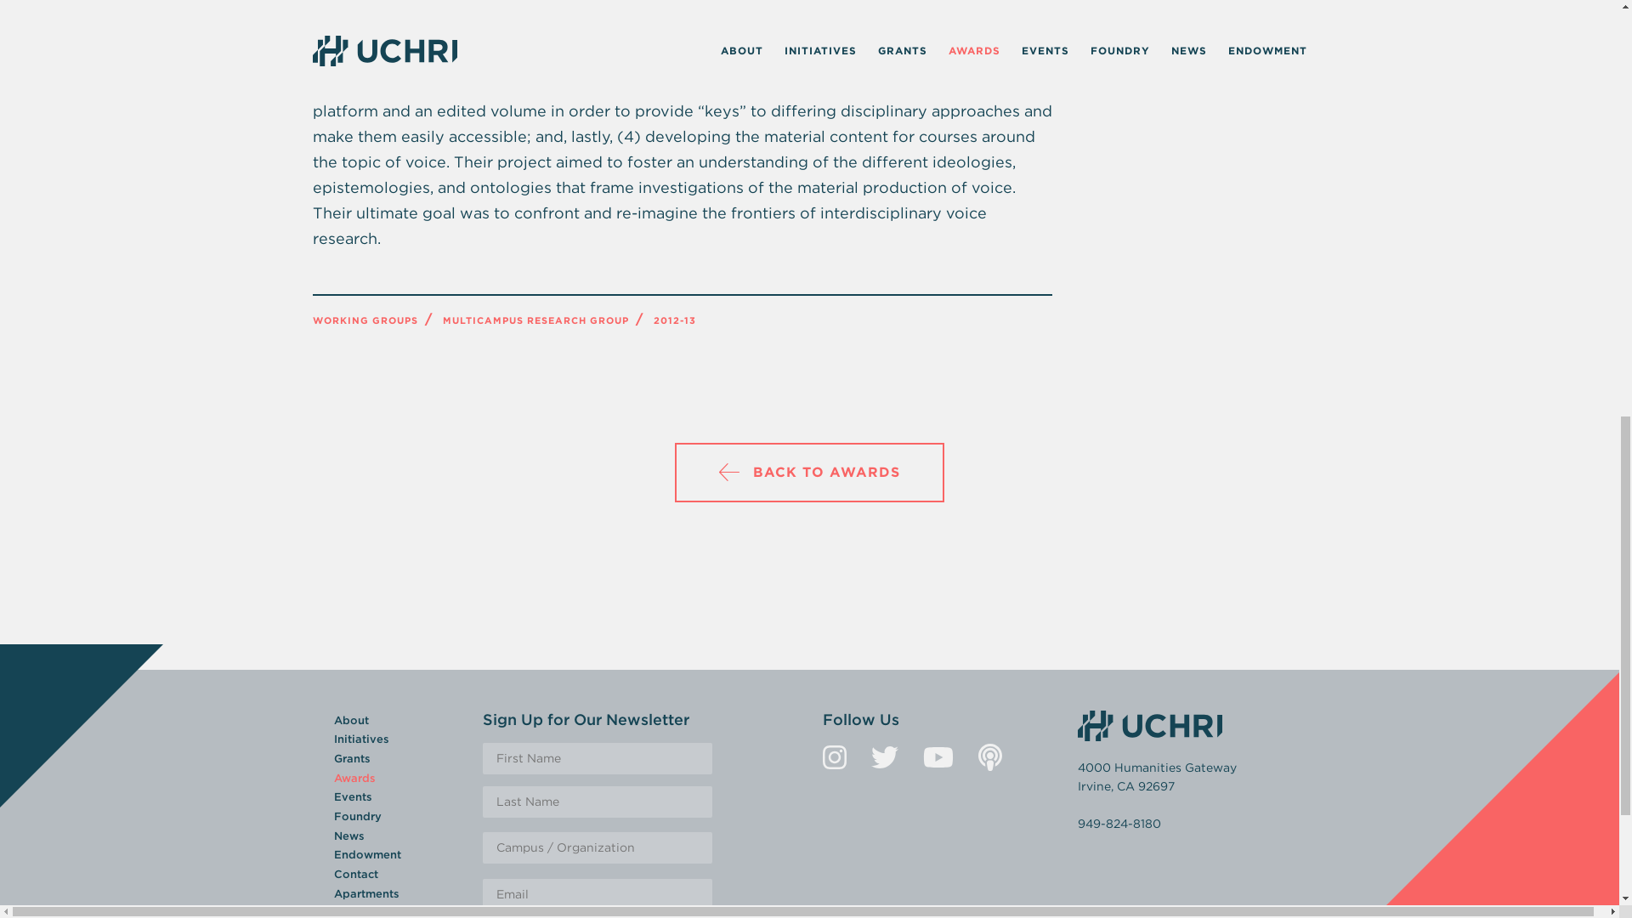 Image resolution: width=1632 pixels, height=918 pixels. What do you see at coordinates (350, 721) in the screenshot?
I see `About` at bounding box center [350, 721].